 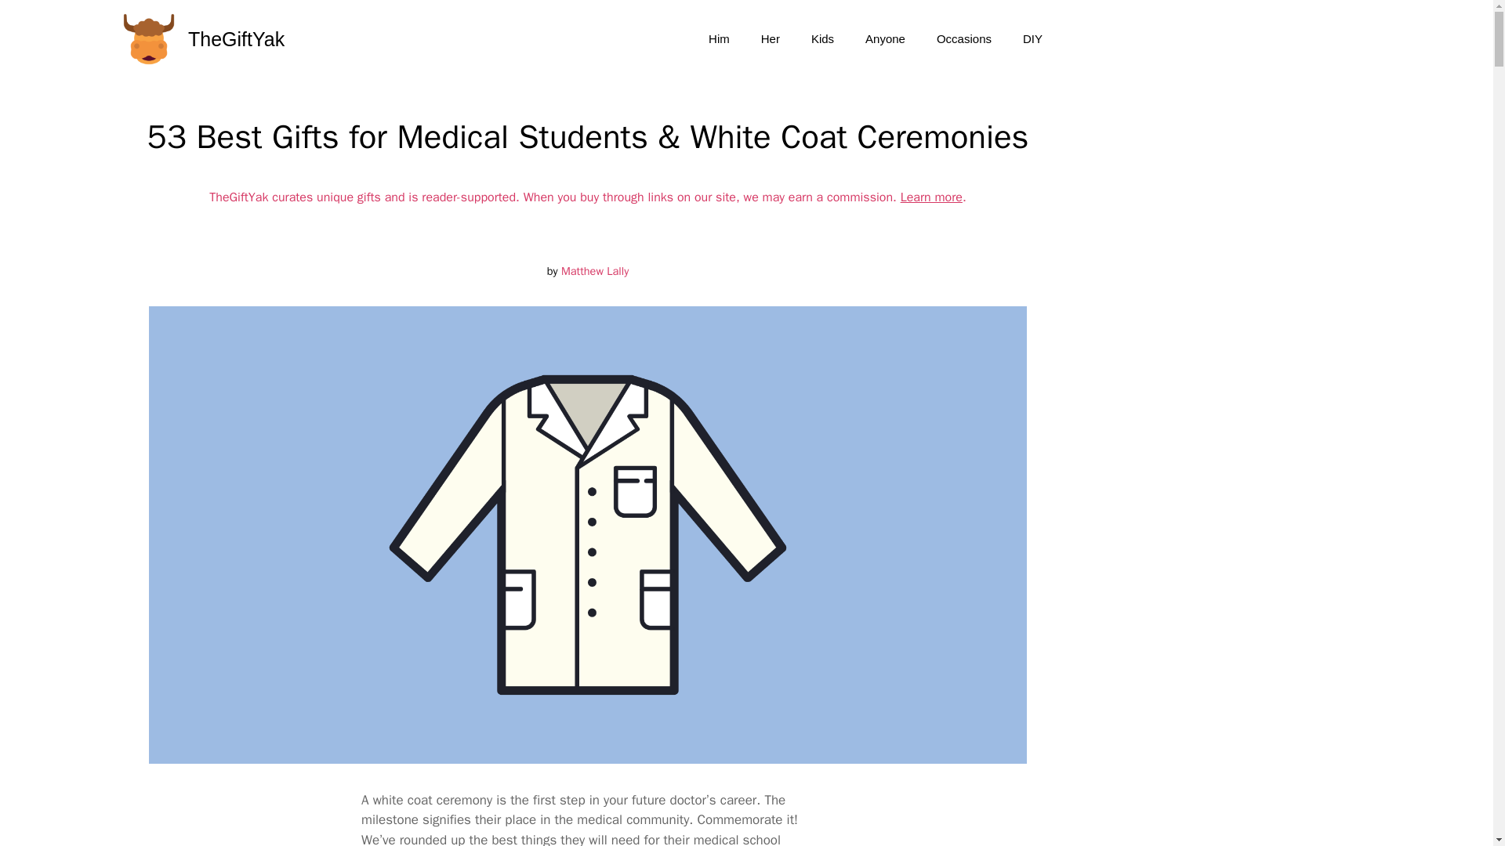 What do you see at coordinates (823, 39) in the screenshot?
I see `Kids` at bounding box center [823, 39].